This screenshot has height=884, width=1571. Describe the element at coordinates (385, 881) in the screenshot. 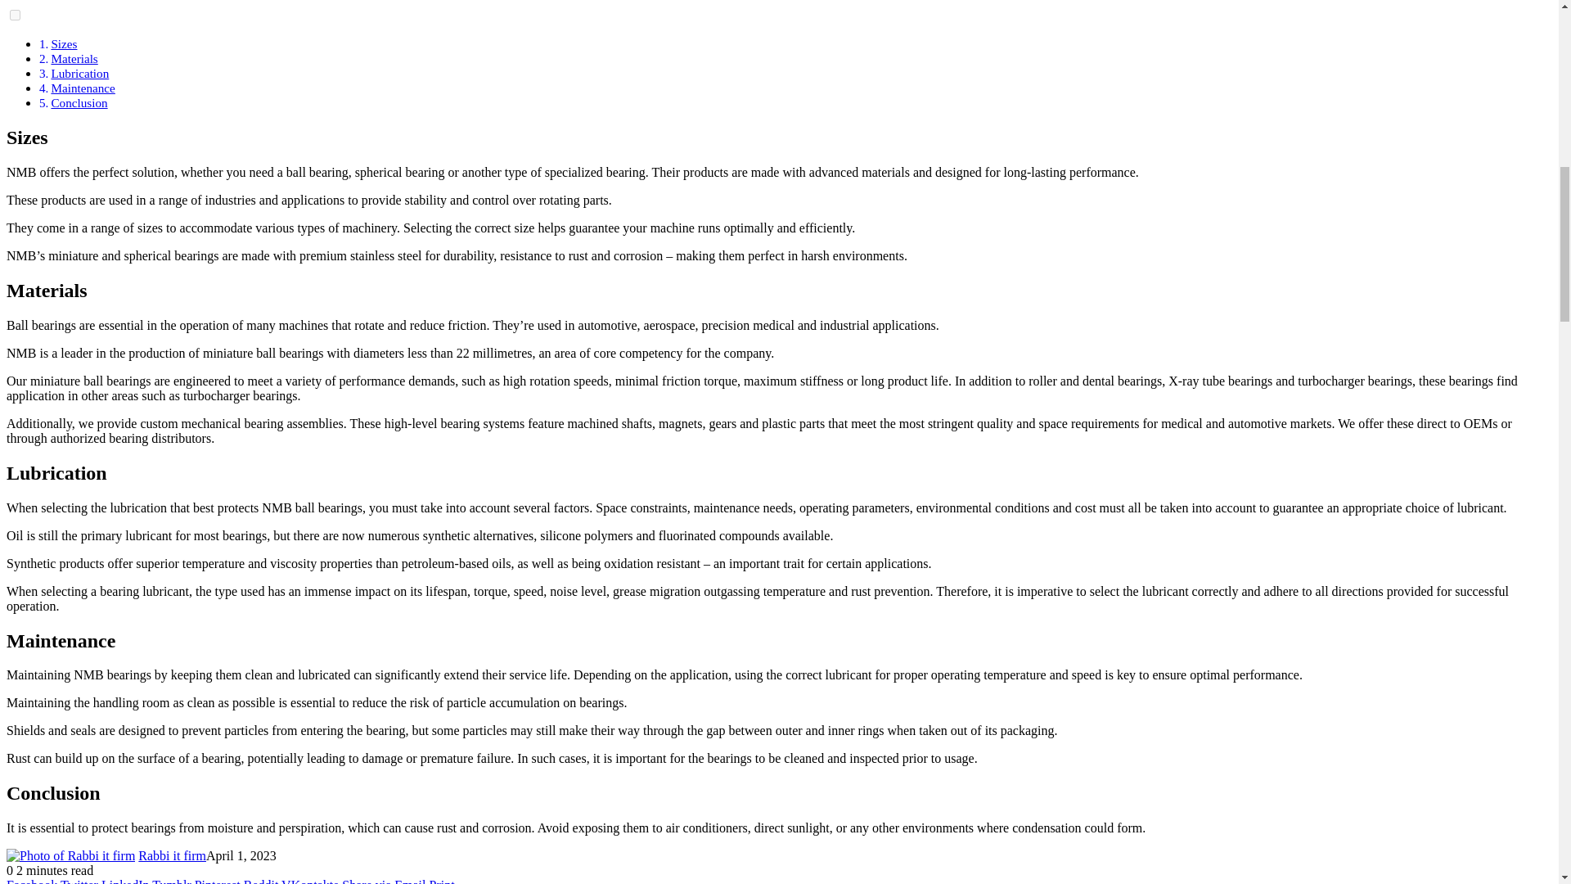

I see `Share via Email` at that location.